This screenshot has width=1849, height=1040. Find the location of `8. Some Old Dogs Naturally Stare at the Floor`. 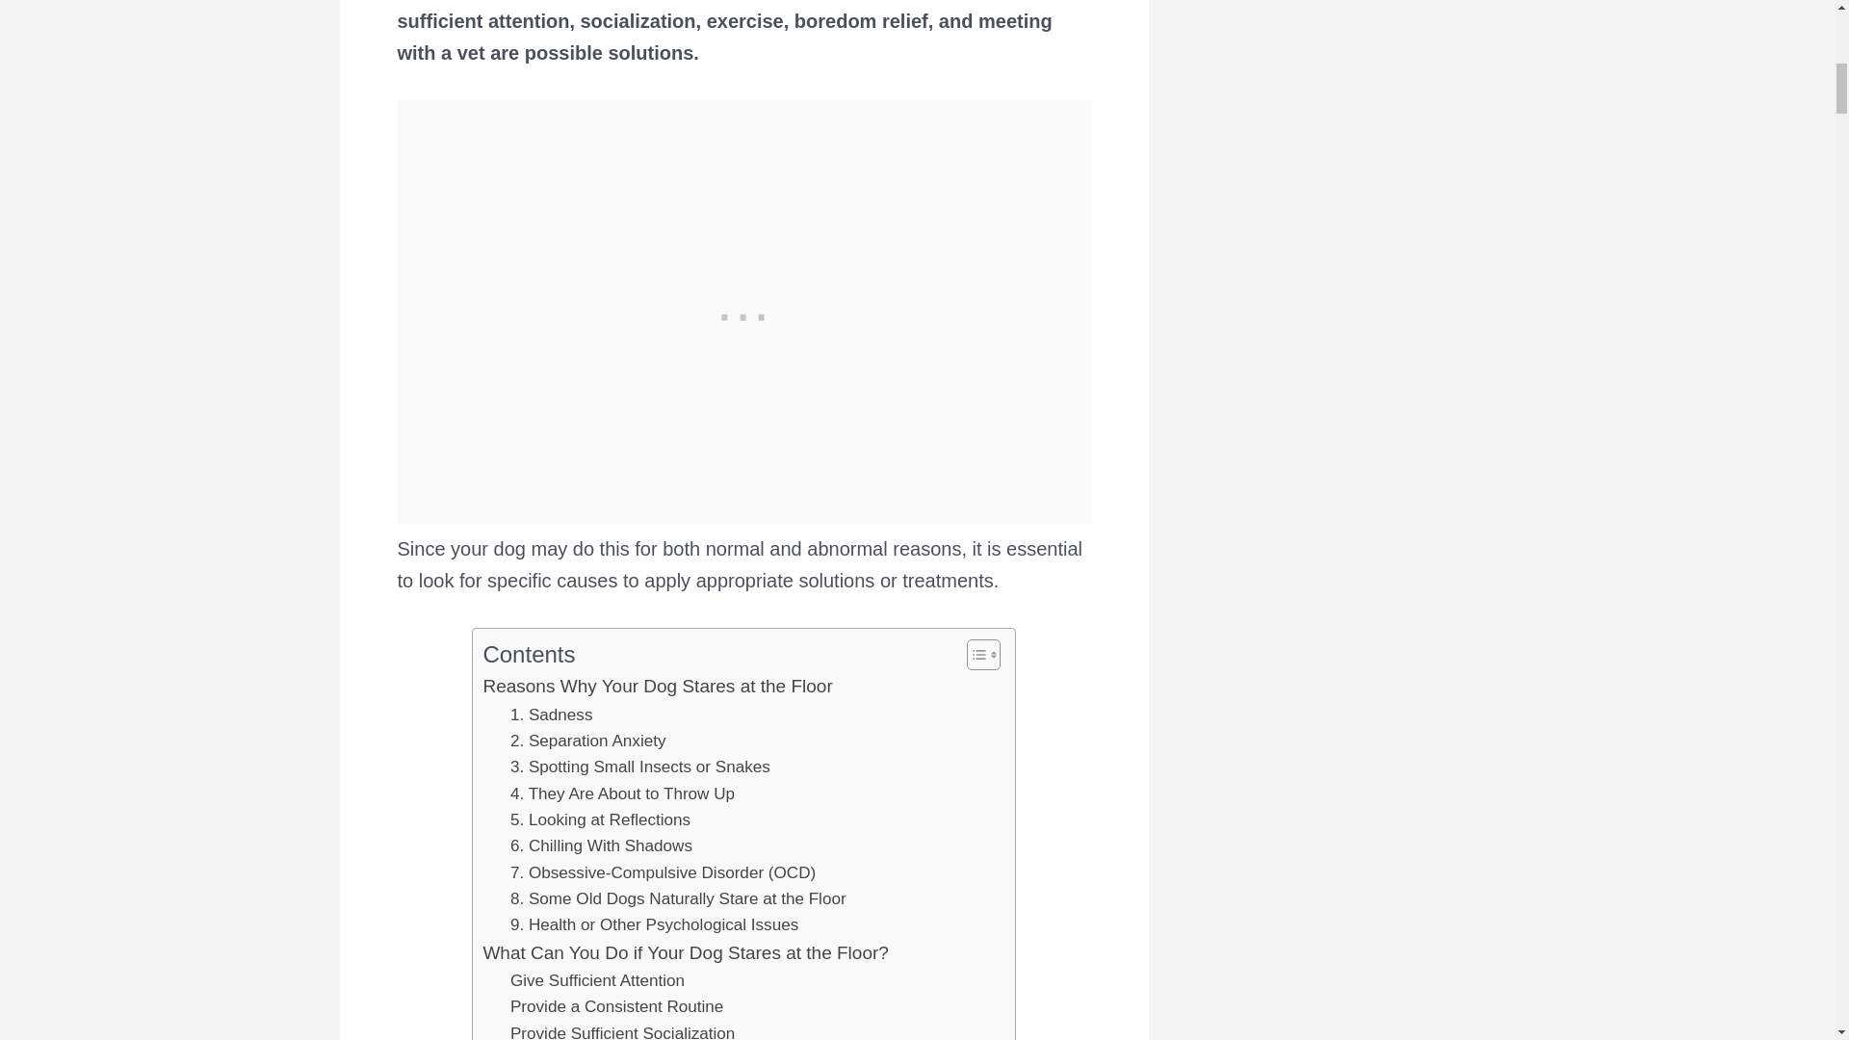

8. Some Old Dogs Naturally Stare at the Floor is located at coordinates (678, 899).